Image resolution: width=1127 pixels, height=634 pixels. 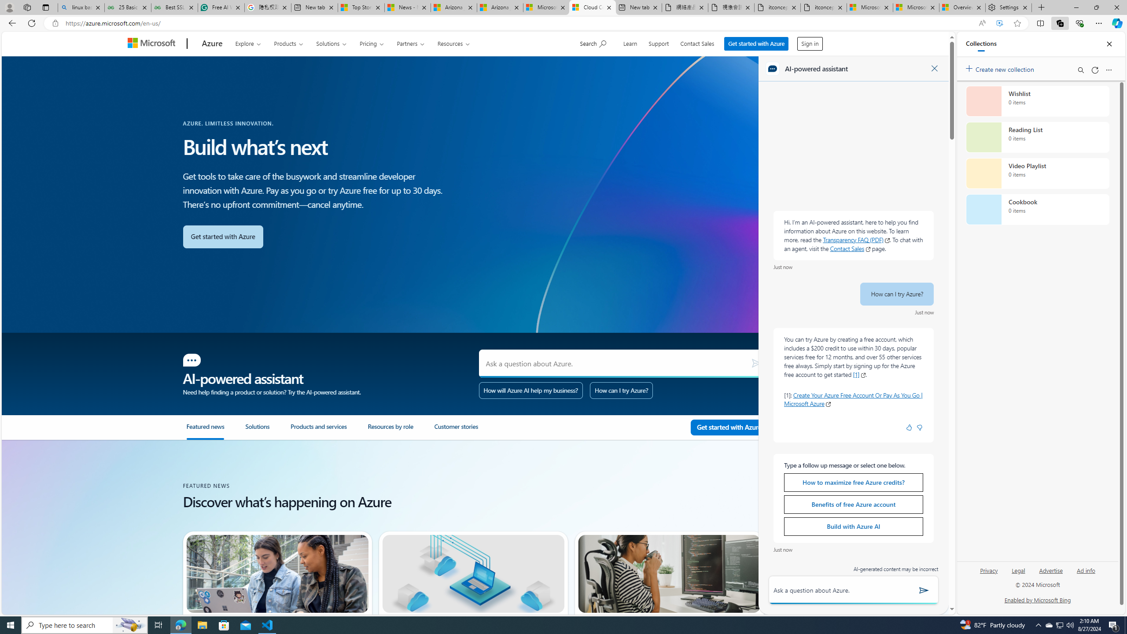 What do you see at coordinates (456, 430) in the screenshot?
I see `Customer stories` at bounding box center [456, 430].